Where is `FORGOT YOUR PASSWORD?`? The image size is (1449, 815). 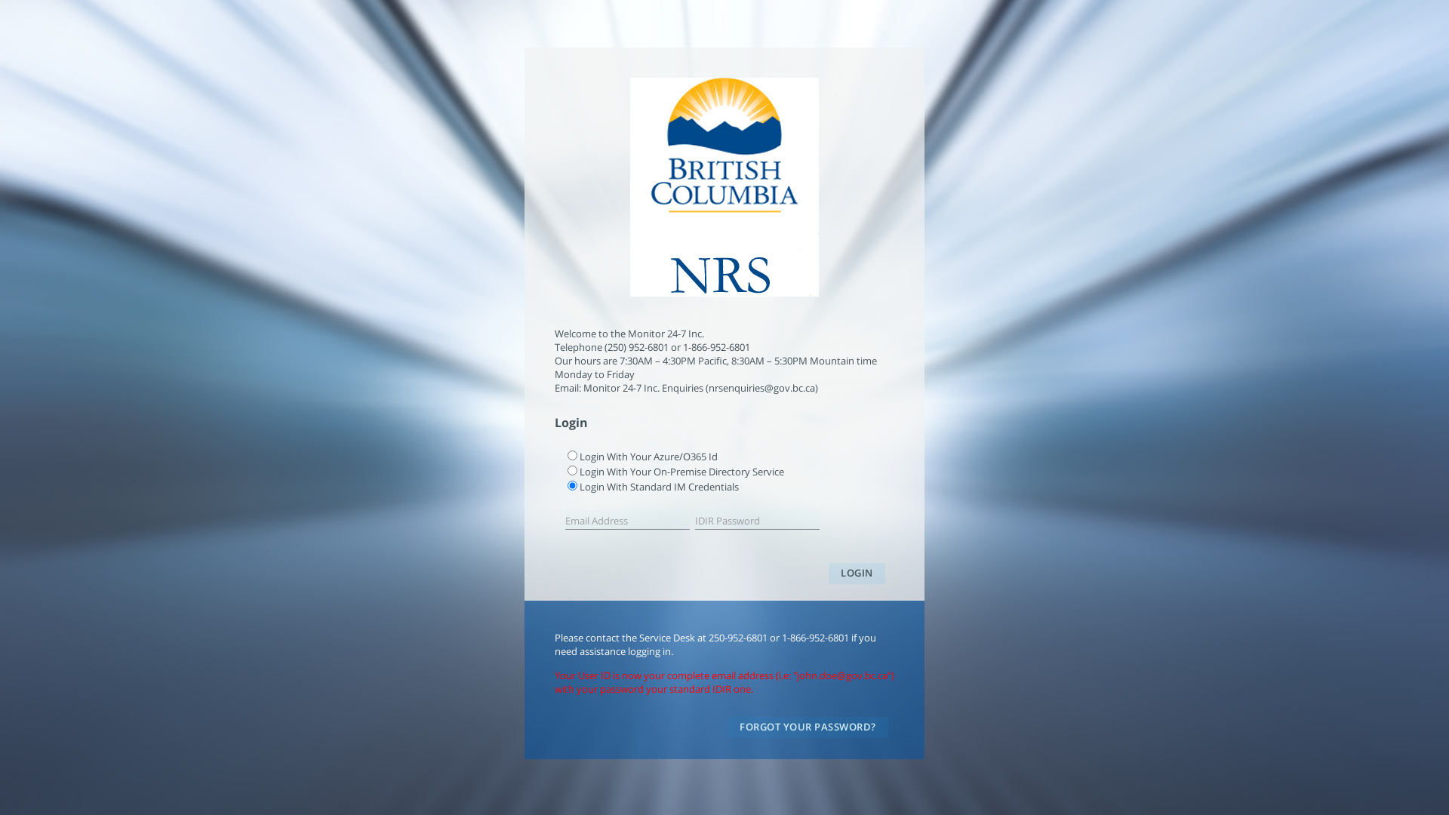
FORGOT YOUR PASSWORD? is located at coordinates (808, 727).